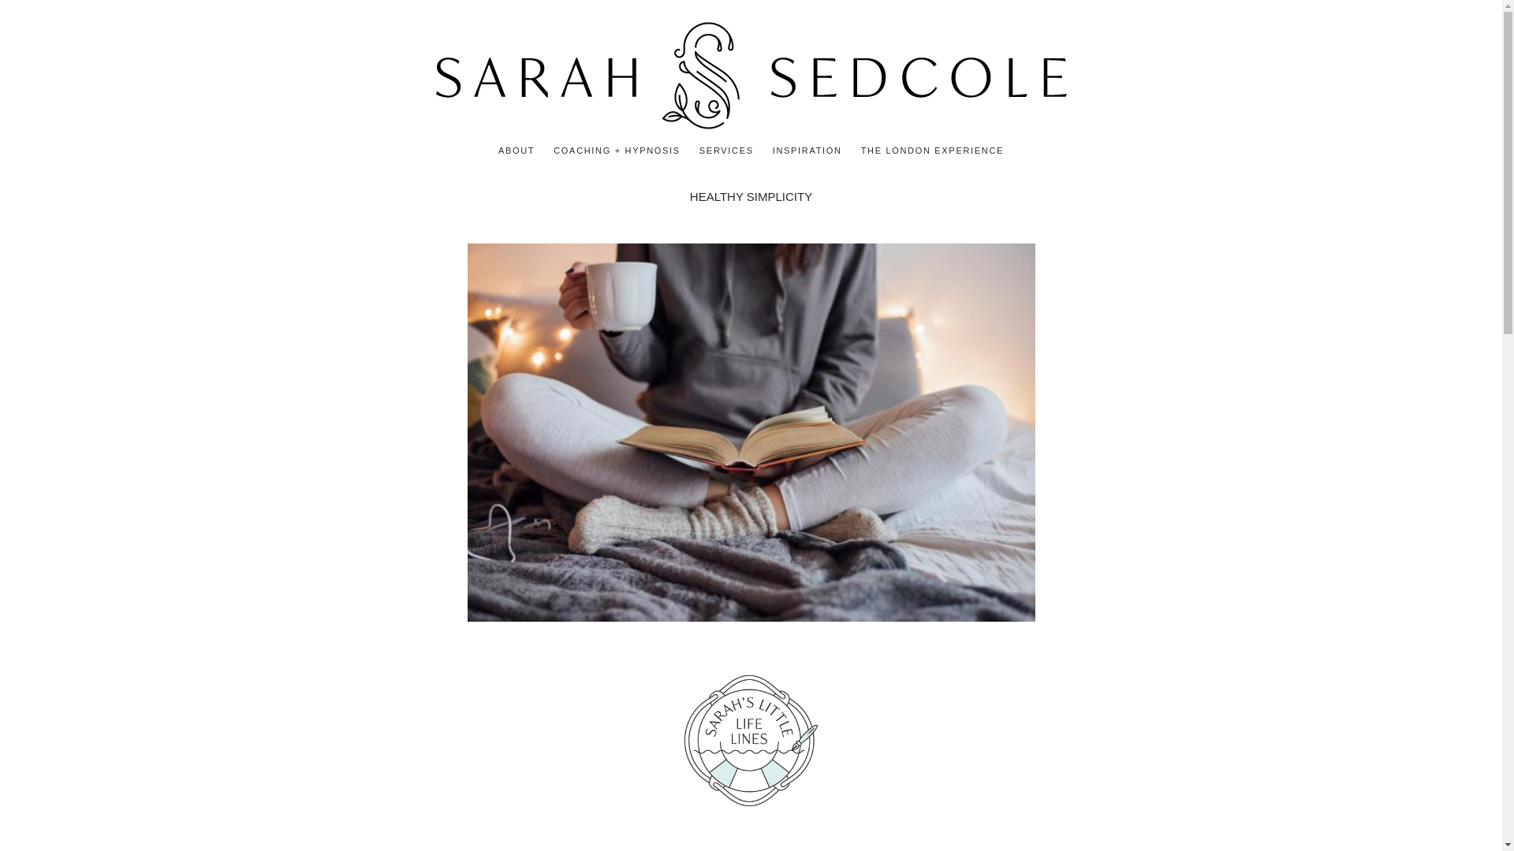  I want to click on INSPIRATION, so click(807, 151).